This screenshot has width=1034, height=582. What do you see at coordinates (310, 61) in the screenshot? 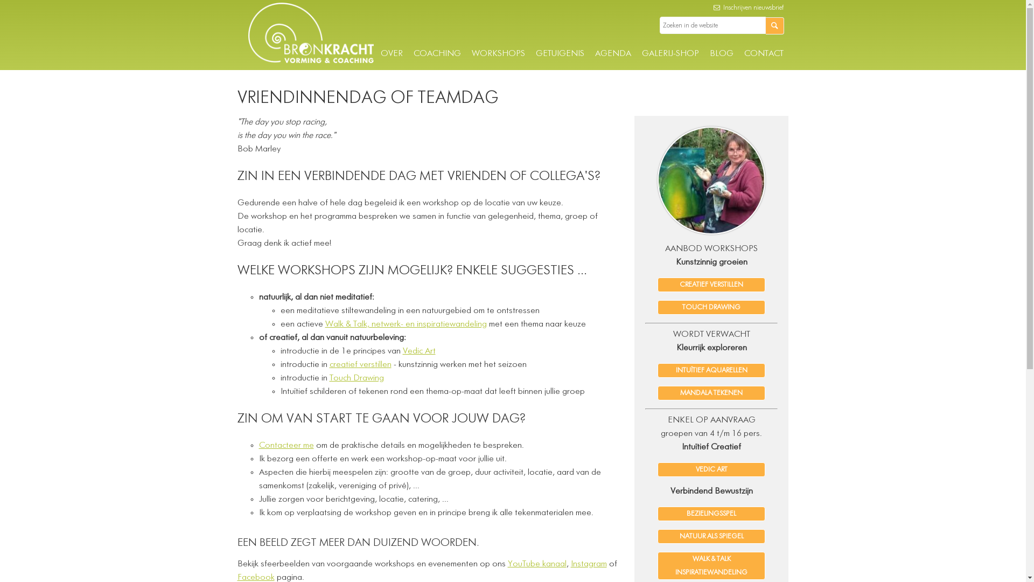
I see `Bronkracht` at bounding box center [310, 61].